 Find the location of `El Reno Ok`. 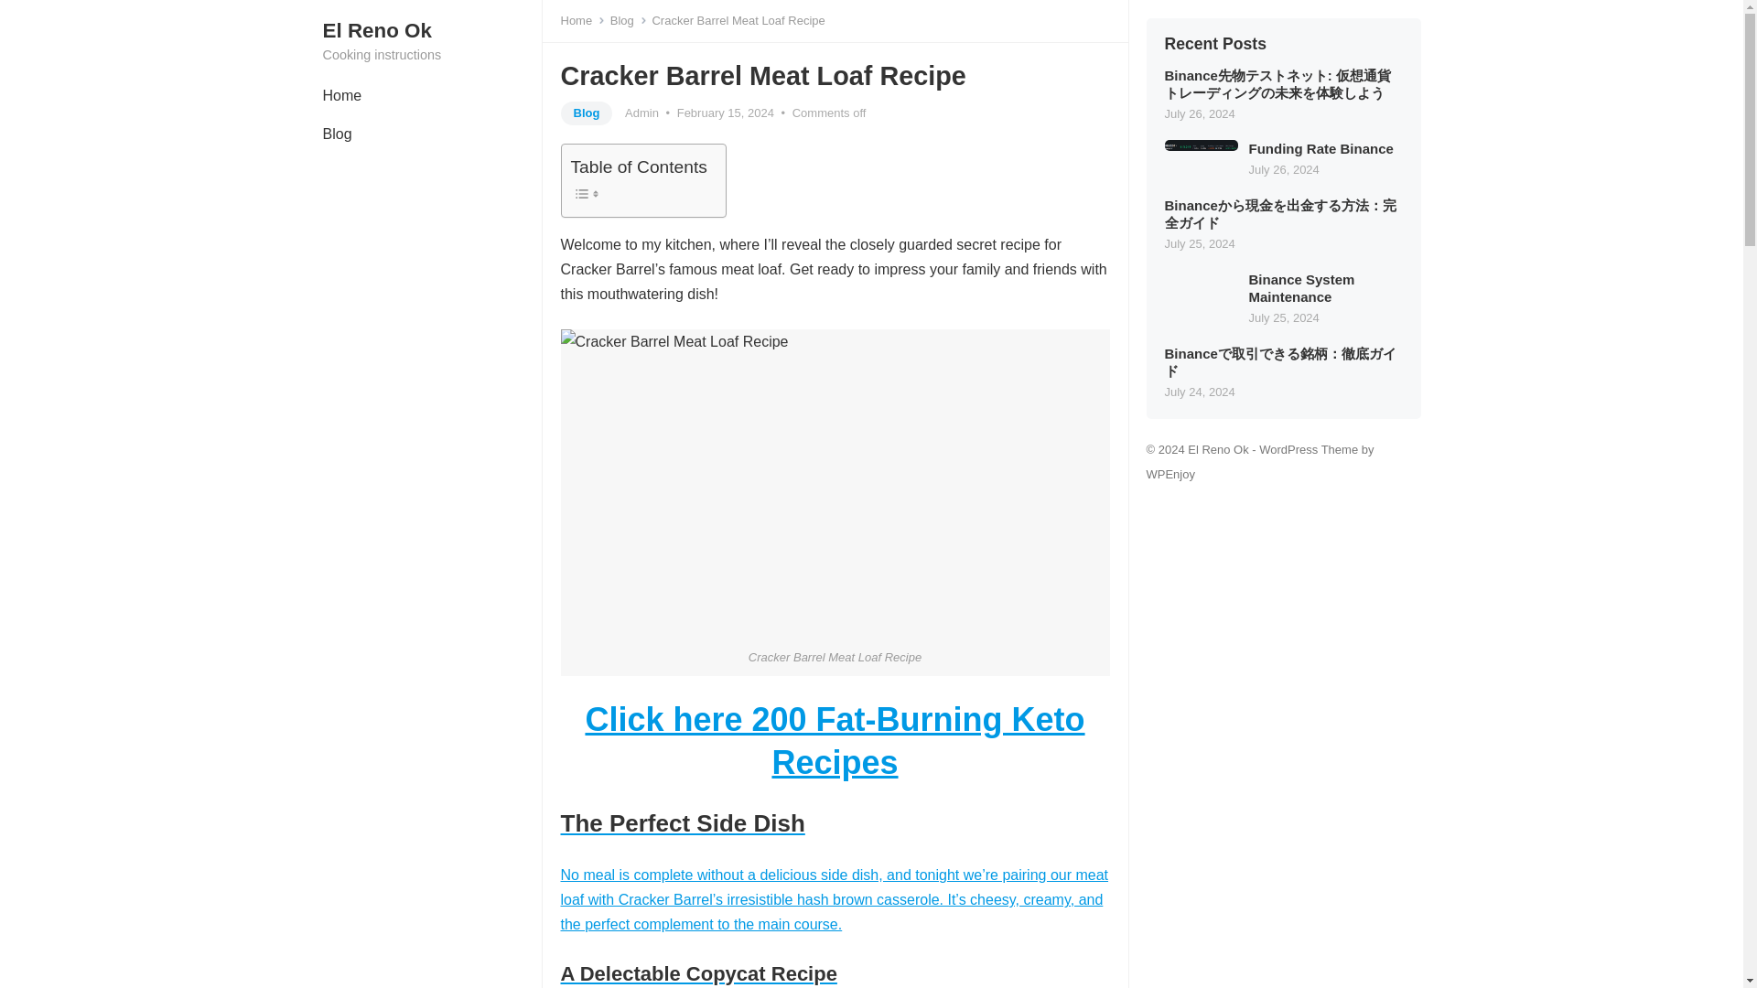

El Reno Ok is located at coordinates (431, 31).